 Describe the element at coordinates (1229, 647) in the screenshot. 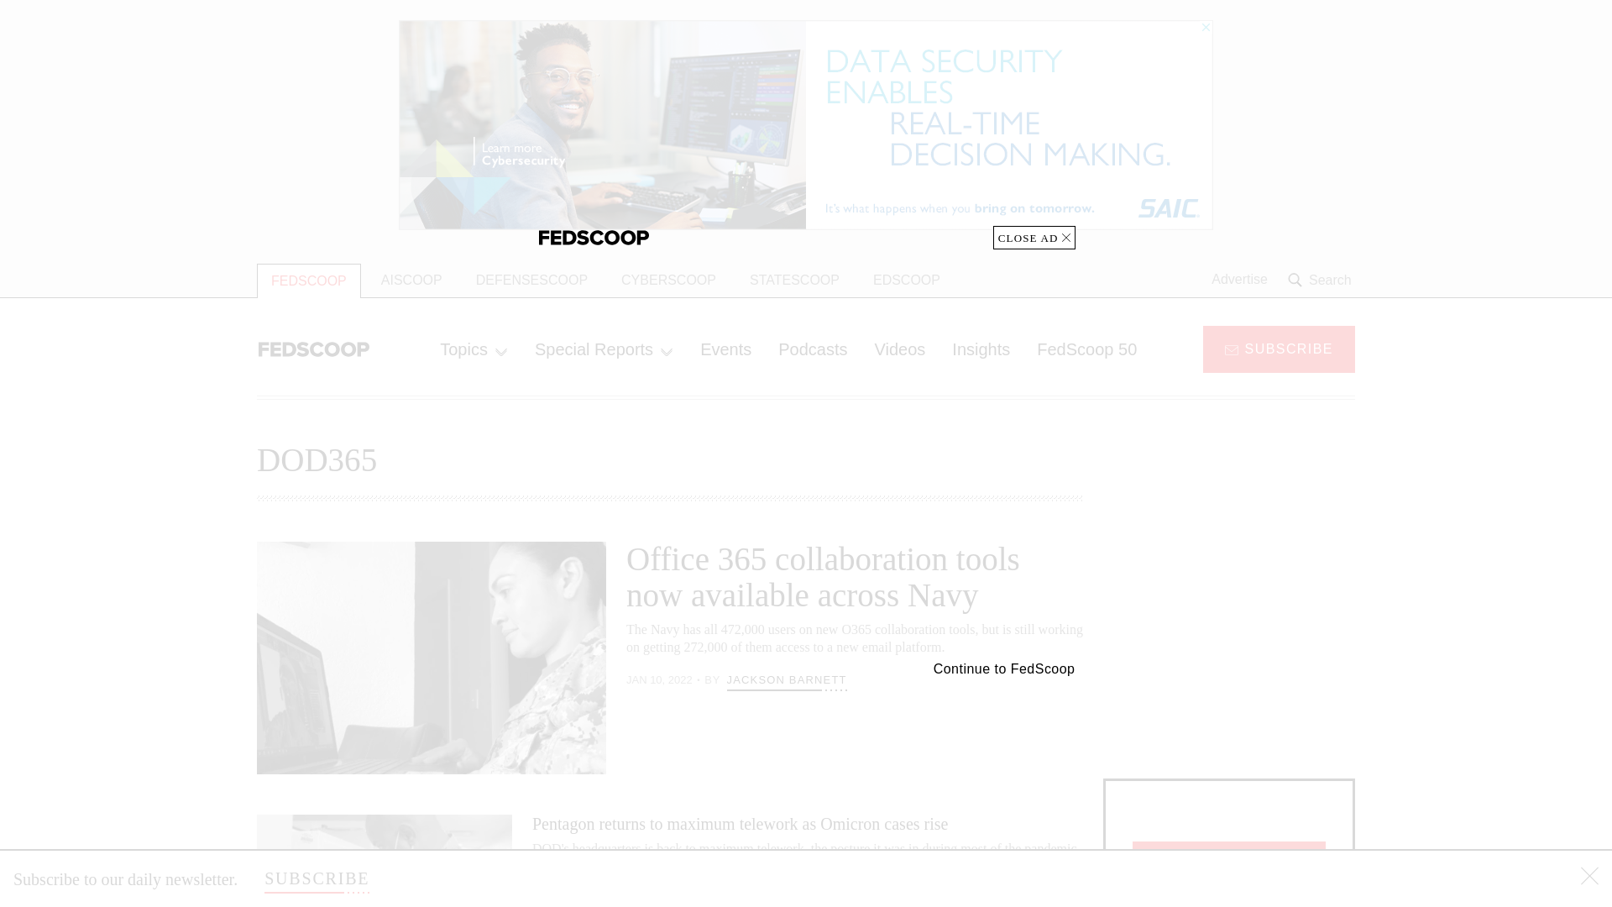

I see `3rd party ad content` at that location.